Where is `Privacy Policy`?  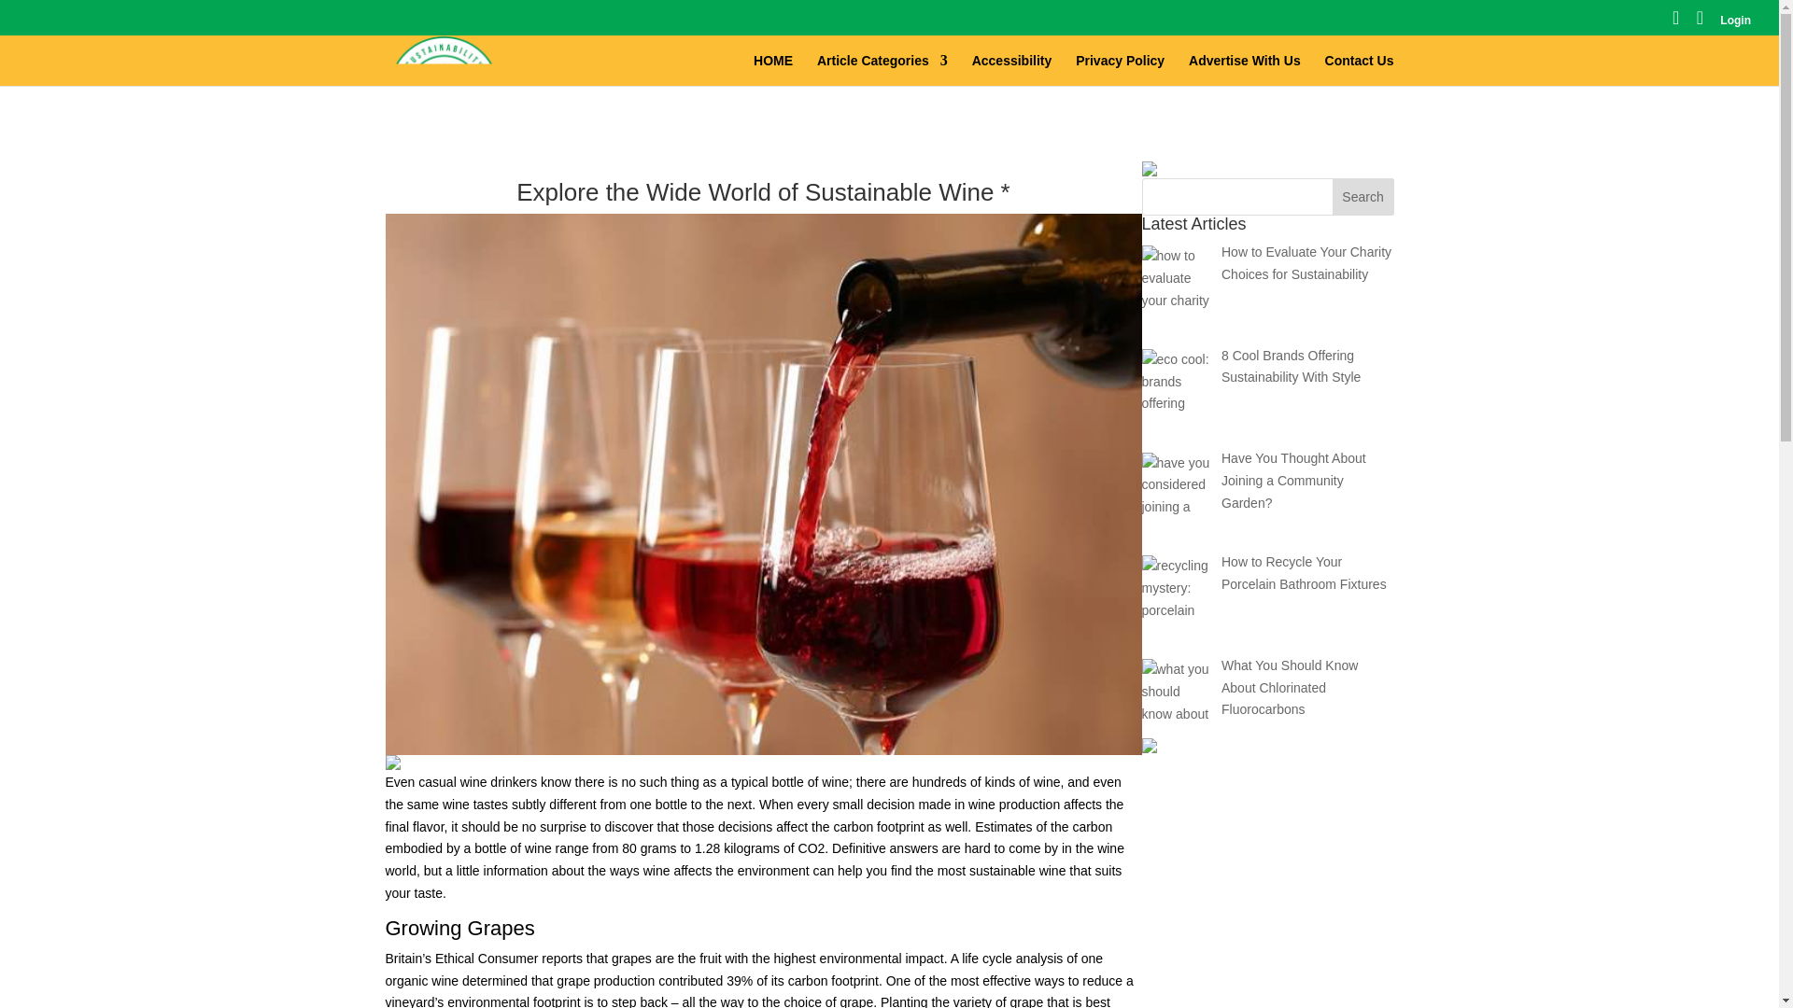 Privacy Policy is located at coordinates (1120, 69).